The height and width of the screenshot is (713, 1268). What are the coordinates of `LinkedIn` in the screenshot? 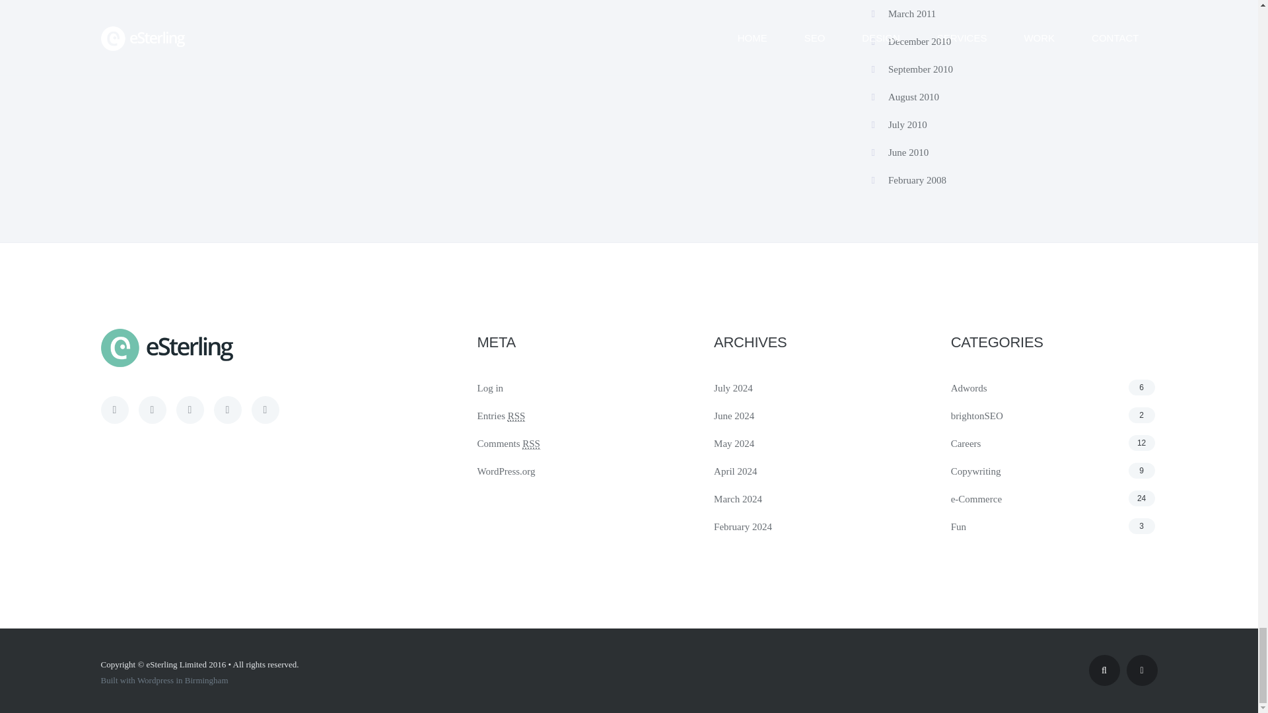 It's located at (265, 409).